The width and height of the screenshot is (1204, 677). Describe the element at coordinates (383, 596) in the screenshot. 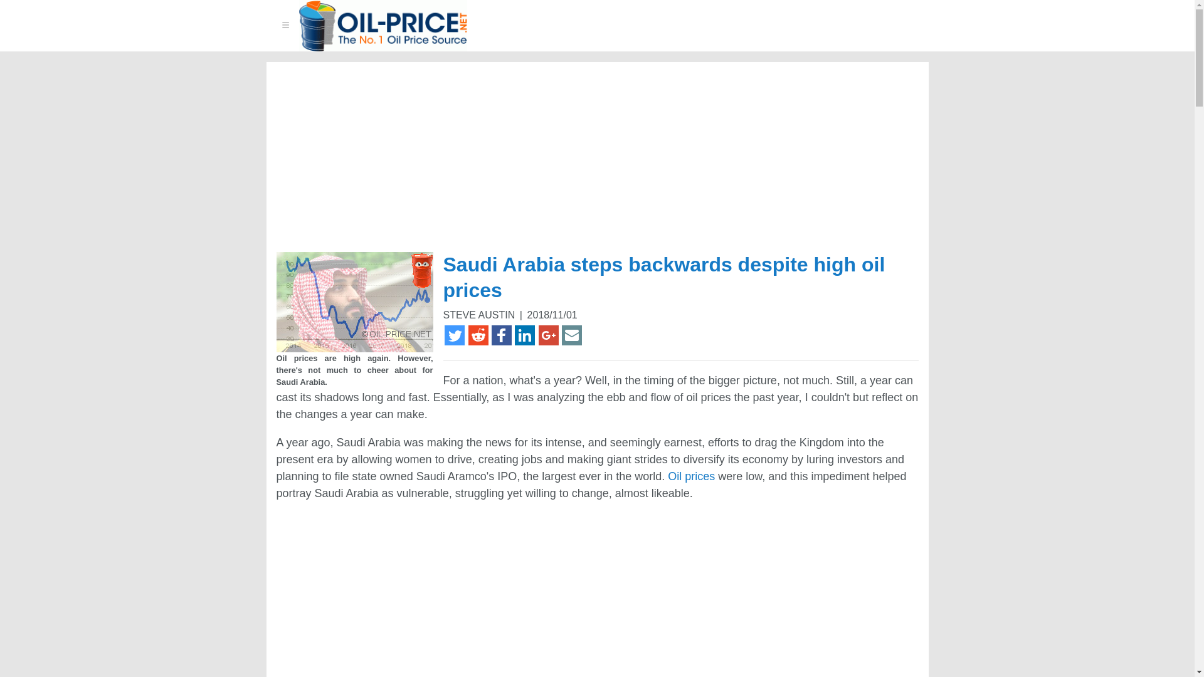

I see `Advertisement` at that location.